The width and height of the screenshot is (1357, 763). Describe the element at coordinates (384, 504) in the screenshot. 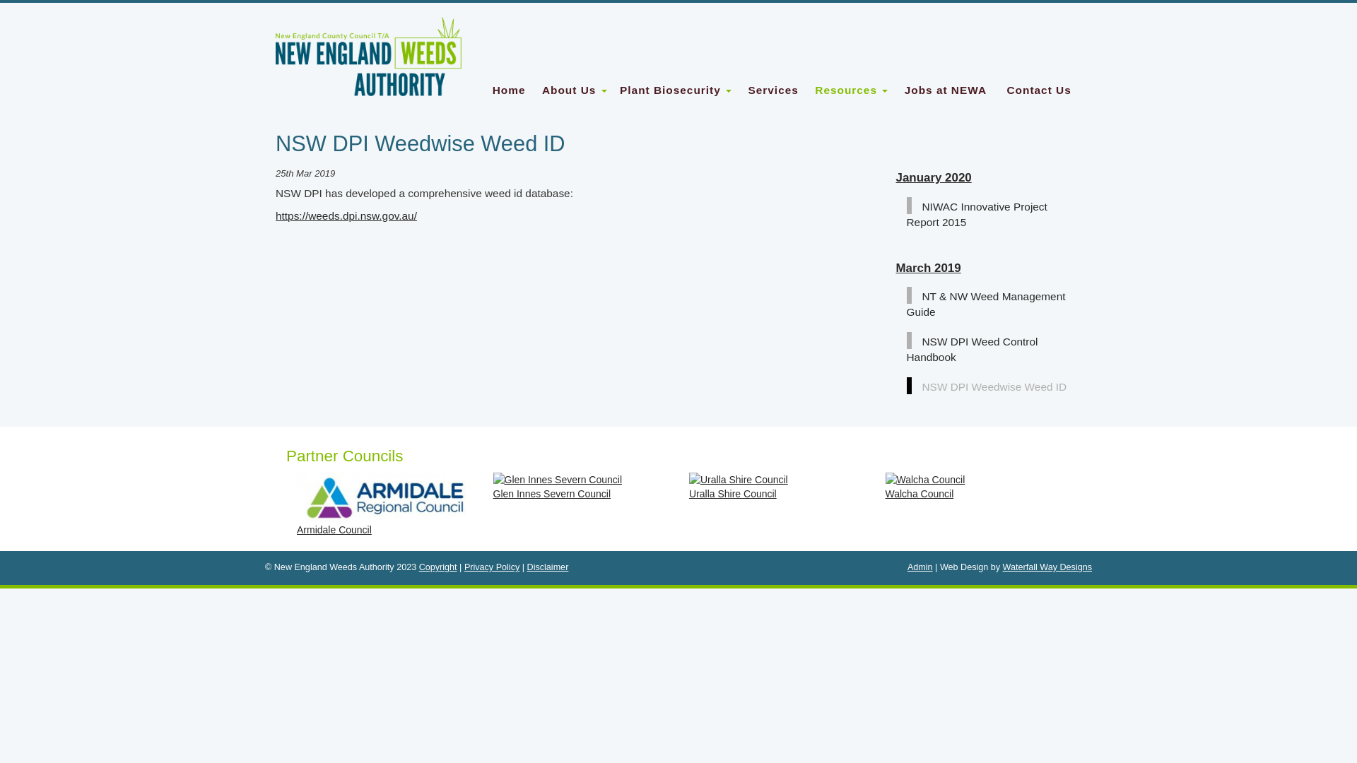

I see `Armidale Council` at that location.